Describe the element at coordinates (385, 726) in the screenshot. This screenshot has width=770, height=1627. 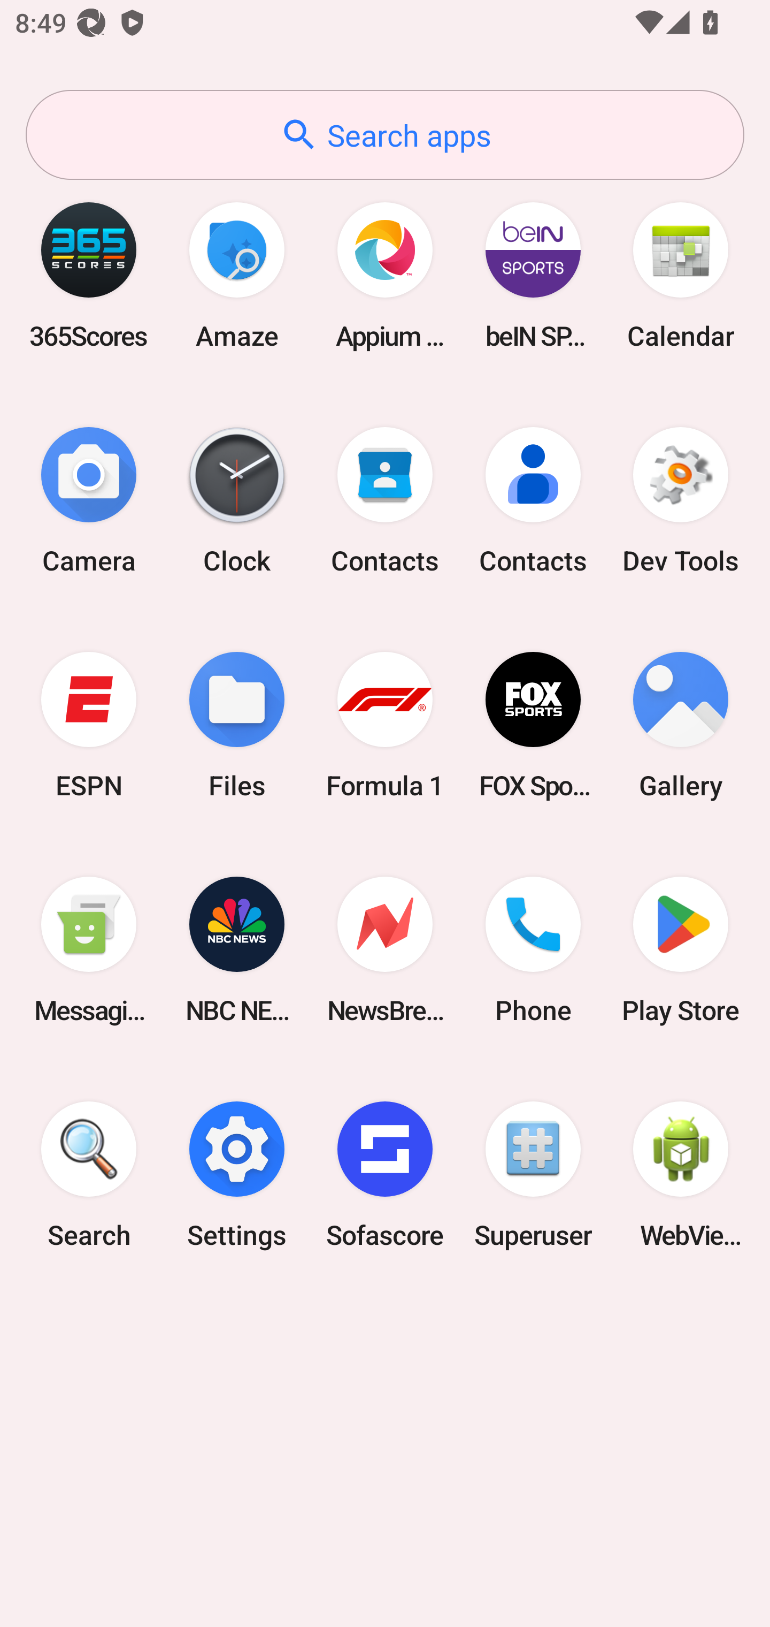
I see `Formula 1` at that location.